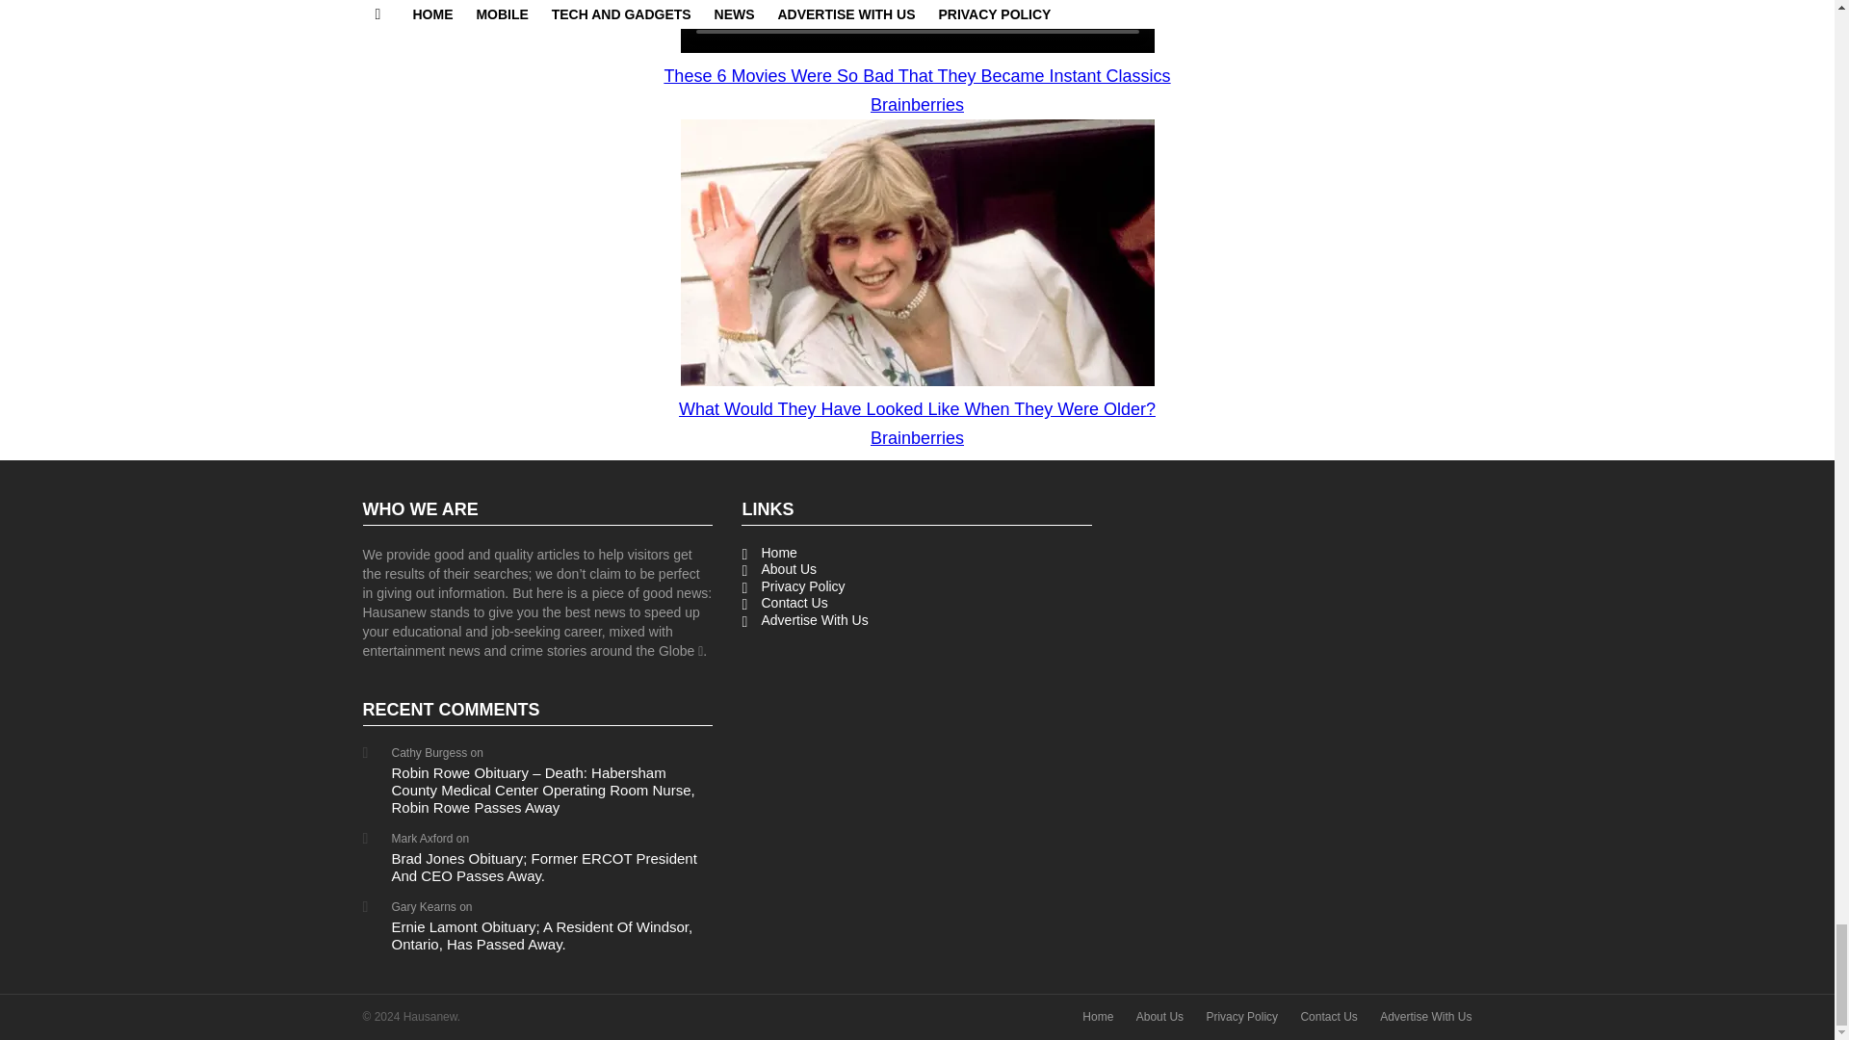  I want to click on Contact Us, so click(1328, 1017).